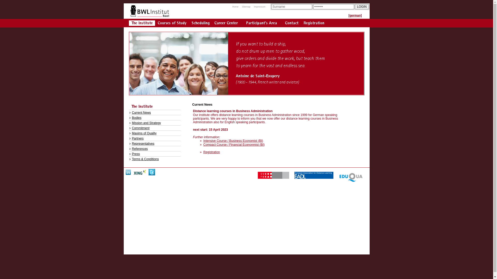 Image resolution: width=497 pixels, height=279 pixels. I want to click on Terms & Conditions, so click(155, 159).